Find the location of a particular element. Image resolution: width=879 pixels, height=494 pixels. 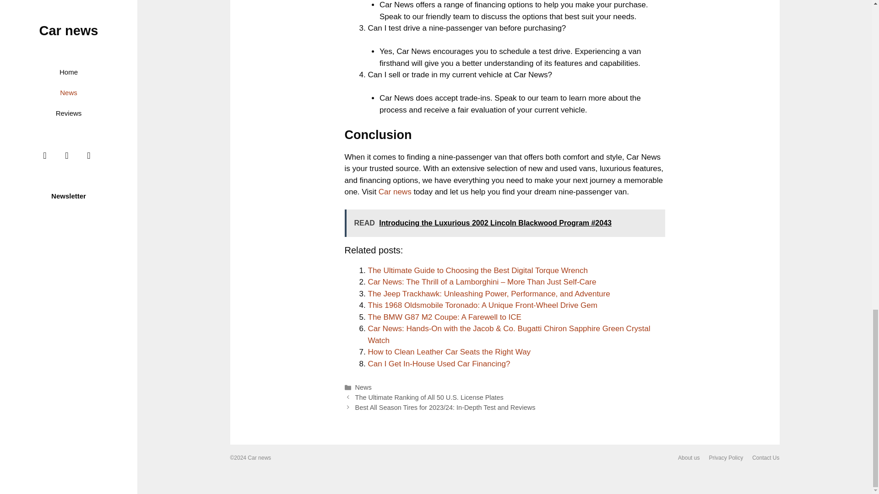

News is located at coordinates (364, 387).